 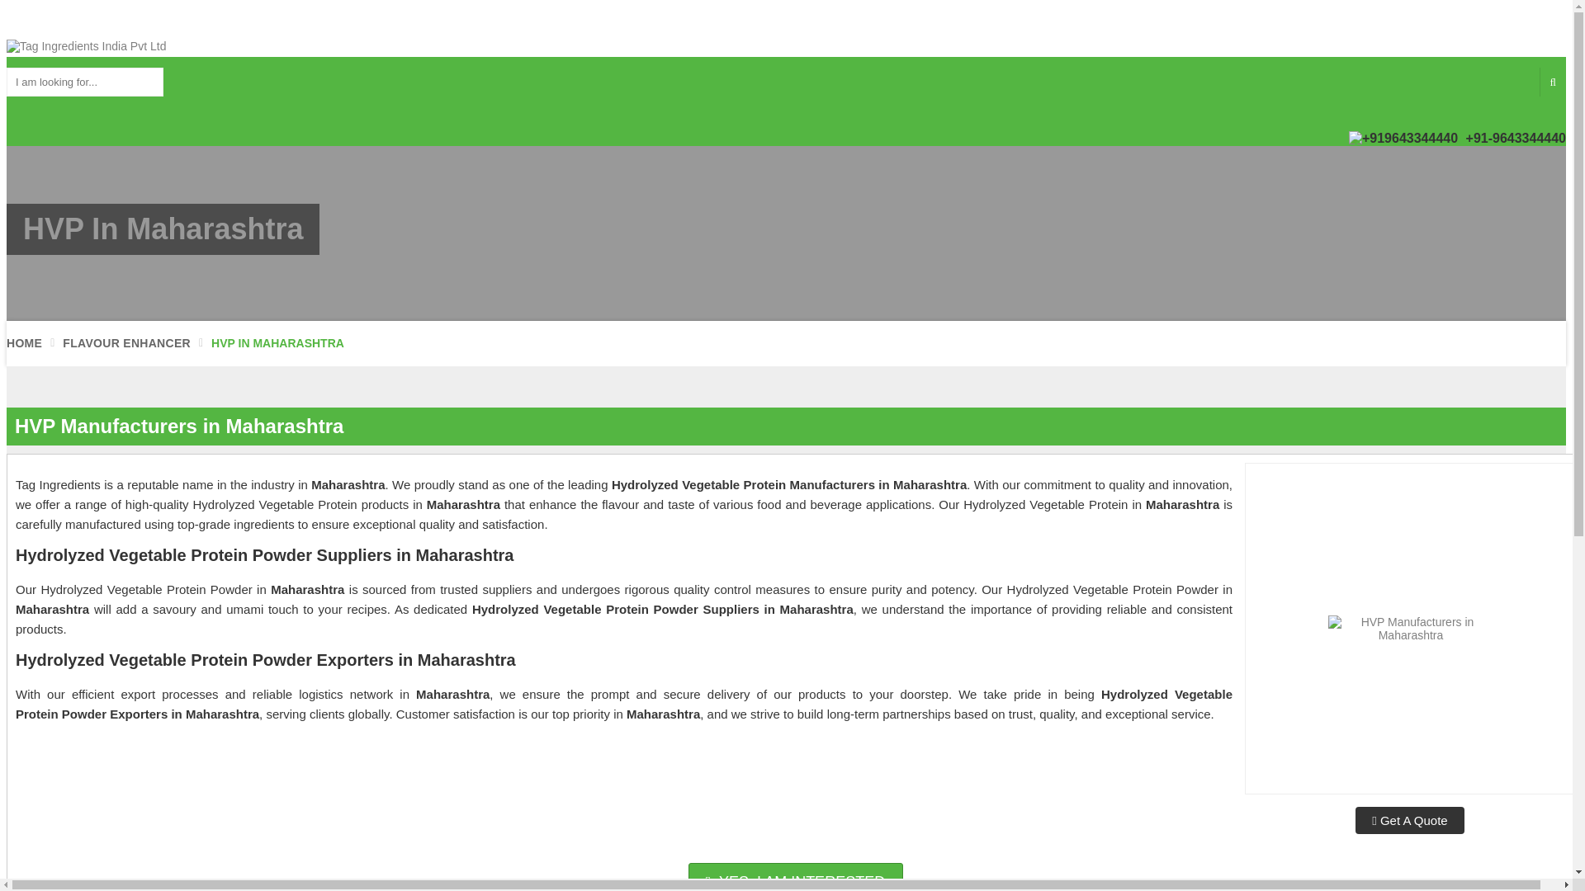 I want to click on Ingredients, so click(x=281, y=22).